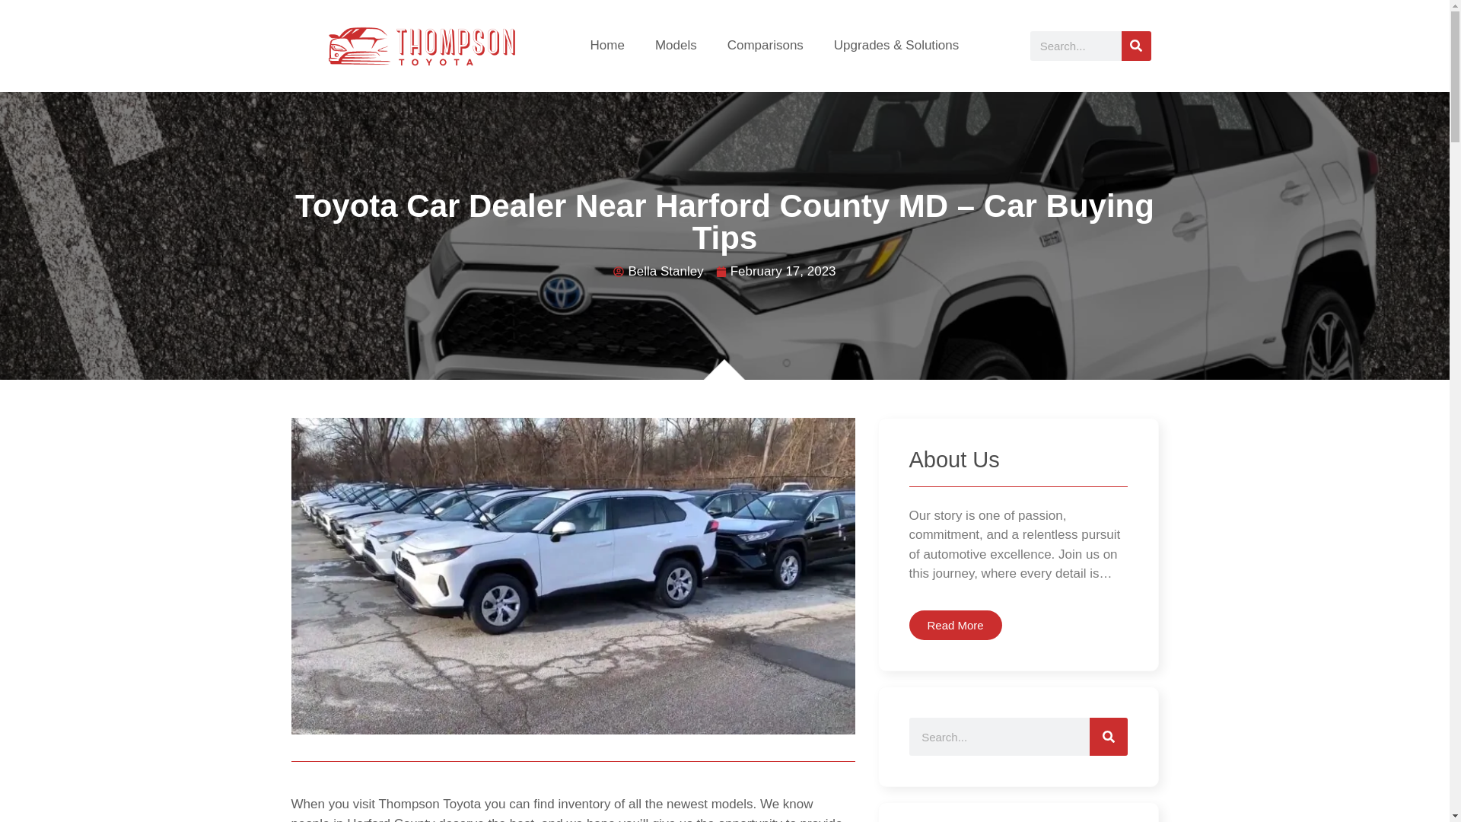 This screenshot has width=1461, height=822. What do you see at coordinates (954, 626) in the screenshot?
I see `Read More` at bounding box center [954, 626].